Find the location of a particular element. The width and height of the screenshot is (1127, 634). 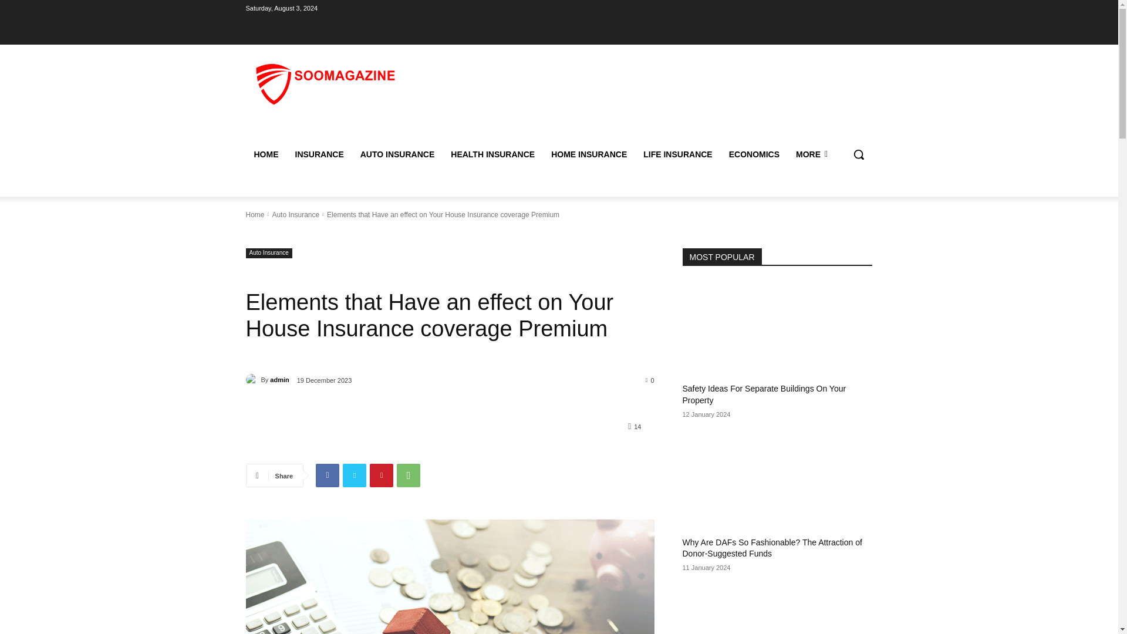

Home is located at coordinates (255, 214).